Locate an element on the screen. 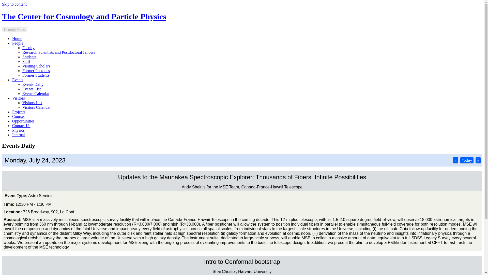 The height and width of the screenshot is (275, 488). Home is located at coordinates (17, 38).